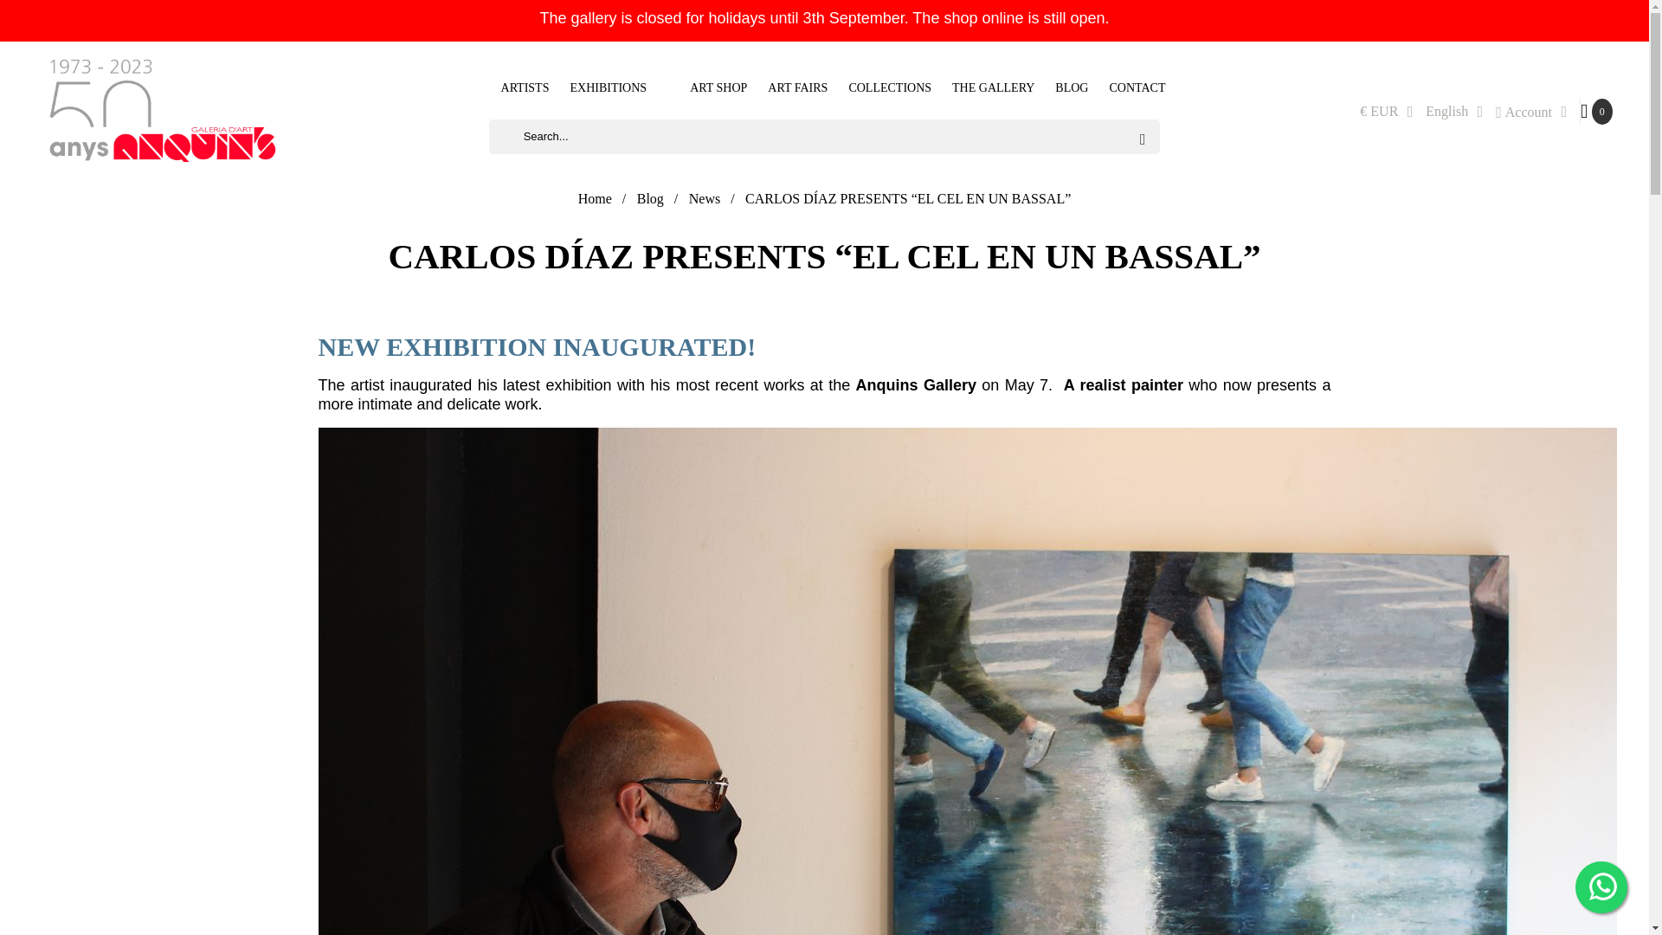  Describe the element at coordinates (1072, 87) in the screenshot. I see `BLOG` at that location.